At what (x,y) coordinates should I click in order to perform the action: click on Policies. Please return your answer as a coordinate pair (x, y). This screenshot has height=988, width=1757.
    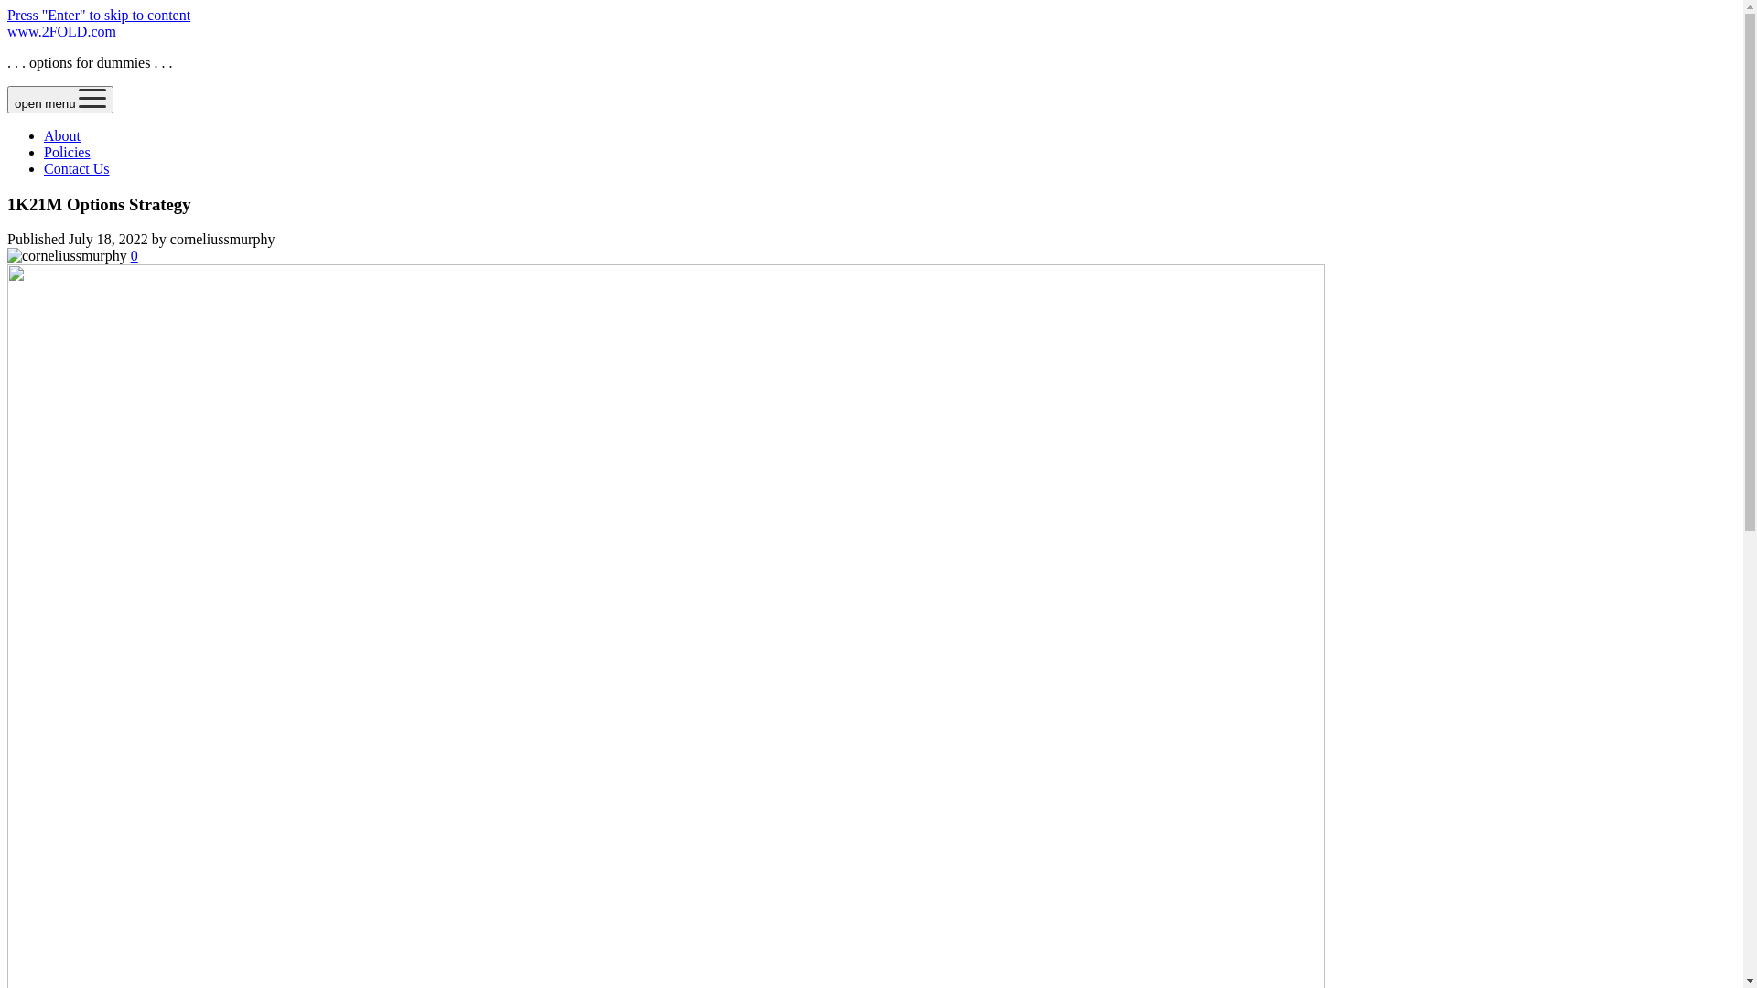
    Looking at the image, I should click on (68, 152).